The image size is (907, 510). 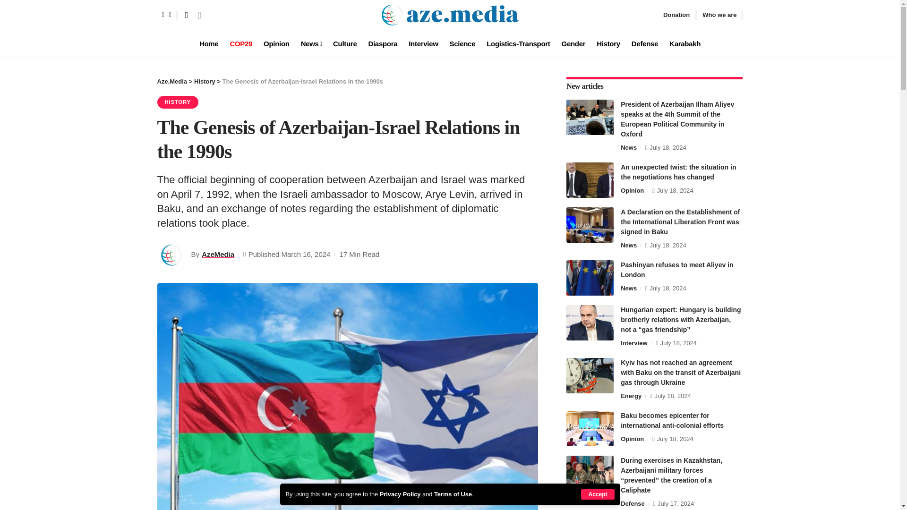 I want to click on Terms of Use, so click(x=453, y=494).